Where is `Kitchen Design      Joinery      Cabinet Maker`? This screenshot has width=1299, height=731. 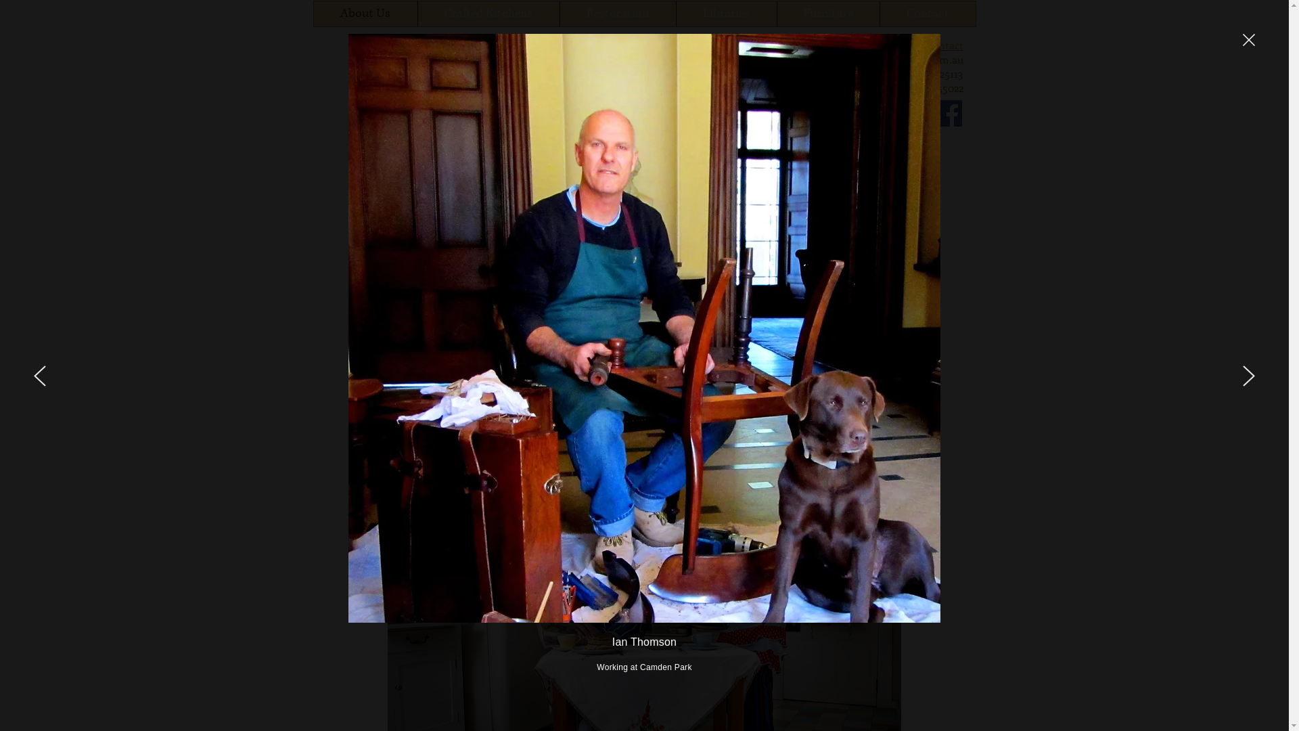 Kitchen Design      Joinery      Cabinet Maker is located at coordinates (619, 111).